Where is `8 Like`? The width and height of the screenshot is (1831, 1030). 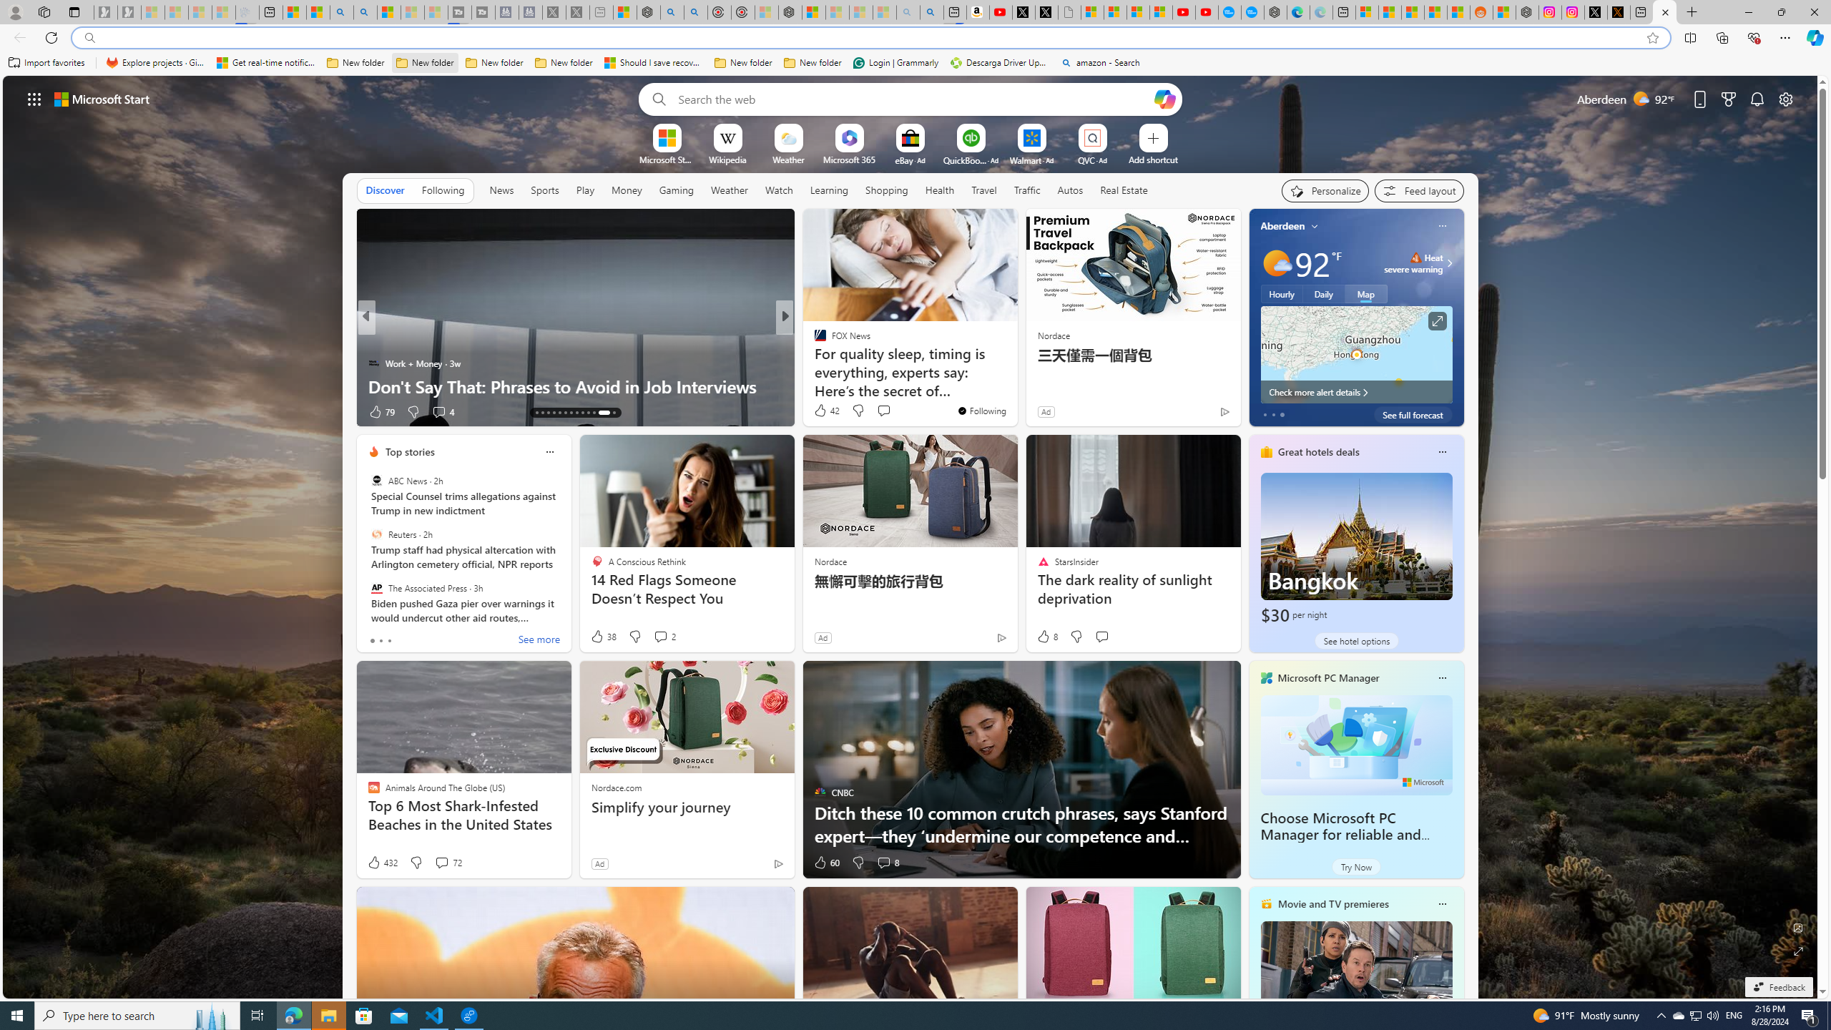
8 Like is located at coordinates (1046, 637).